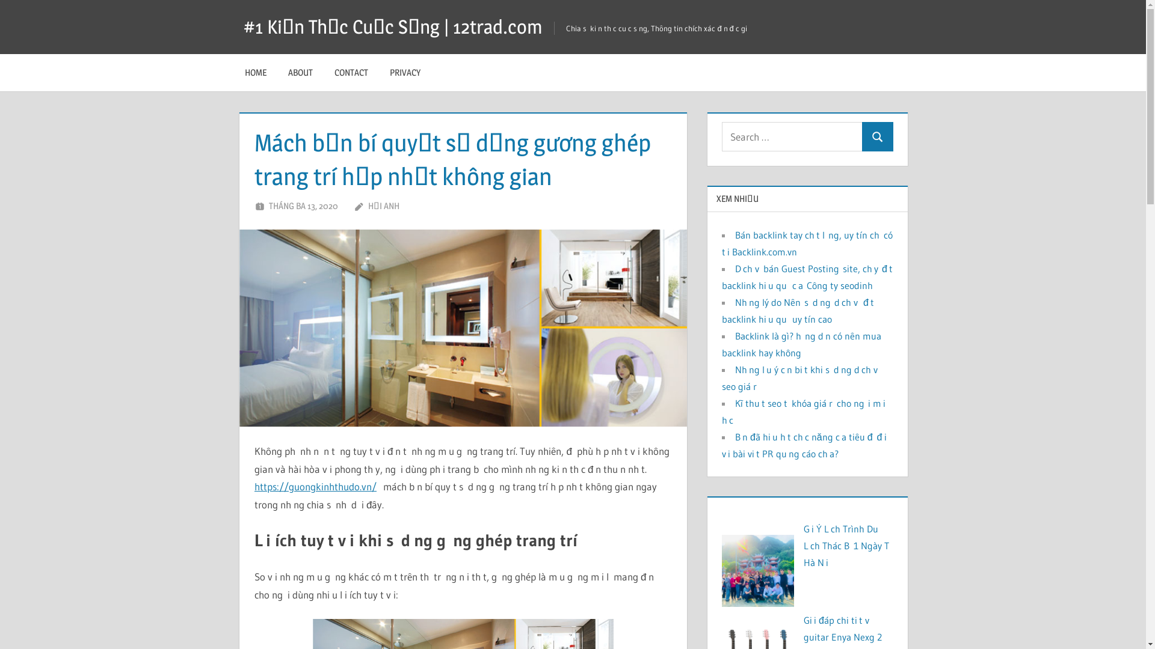 The width and height of the screenshot is (1155, 649). Describe the element at coordinates (405, 73) in the screenshot. I see `PRIVACY` at that location.